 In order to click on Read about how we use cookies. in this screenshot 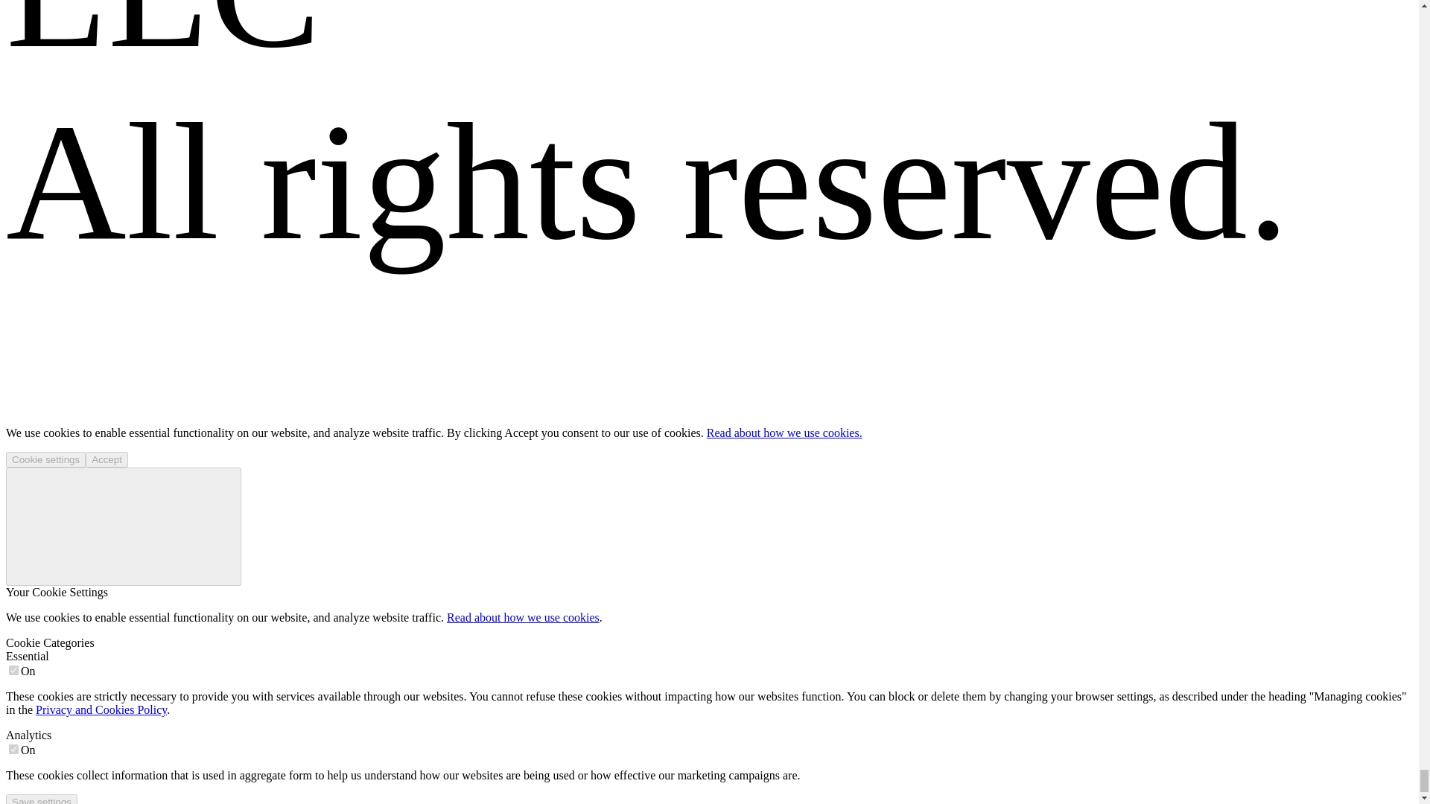, I will do `click(784, 433)`.